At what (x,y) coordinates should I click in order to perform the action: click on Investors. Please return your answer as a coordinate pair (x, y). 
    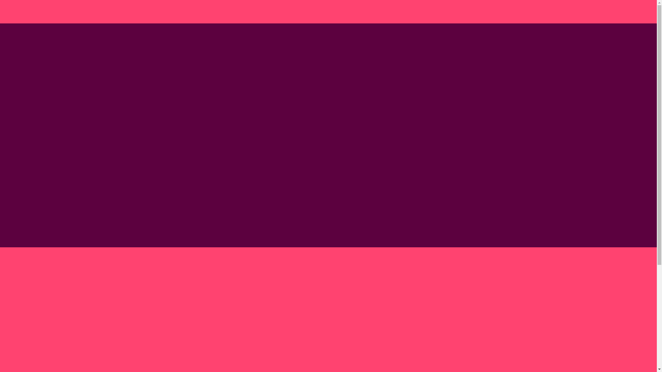
    Looking at the image, I should click on (565, 12).